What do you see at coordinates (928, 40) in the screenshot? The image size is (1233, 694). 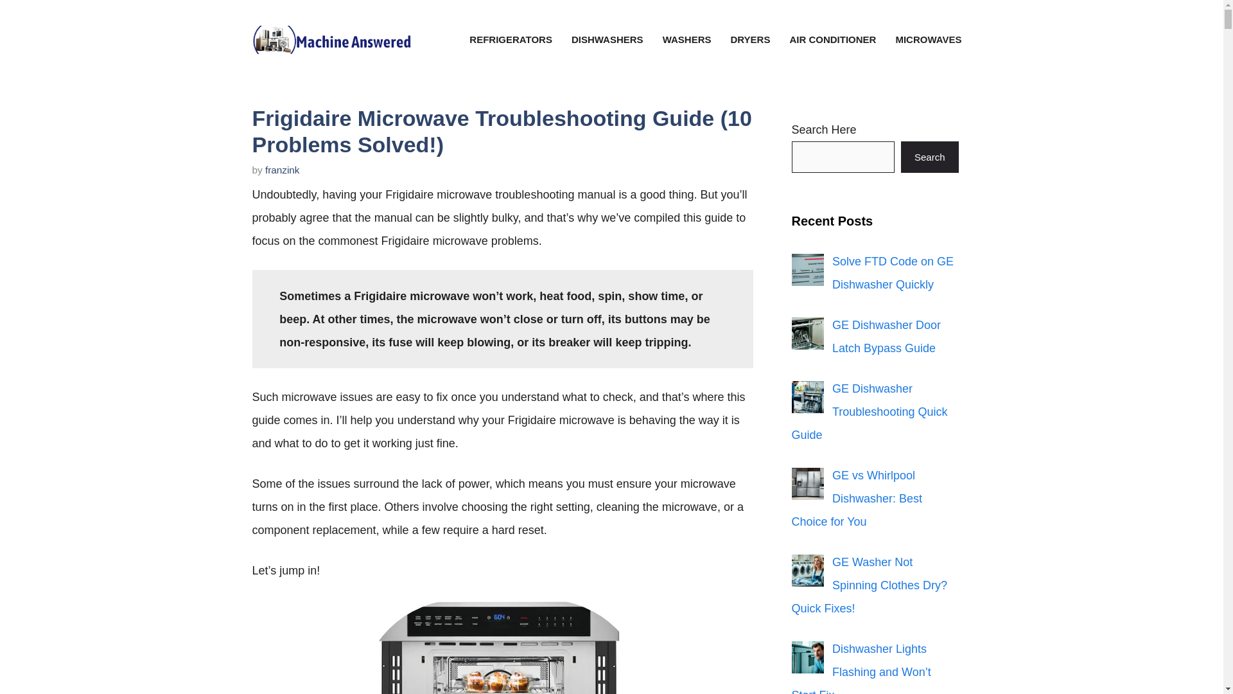 I see `MICROWAVES` at bounding box center [928, 40].